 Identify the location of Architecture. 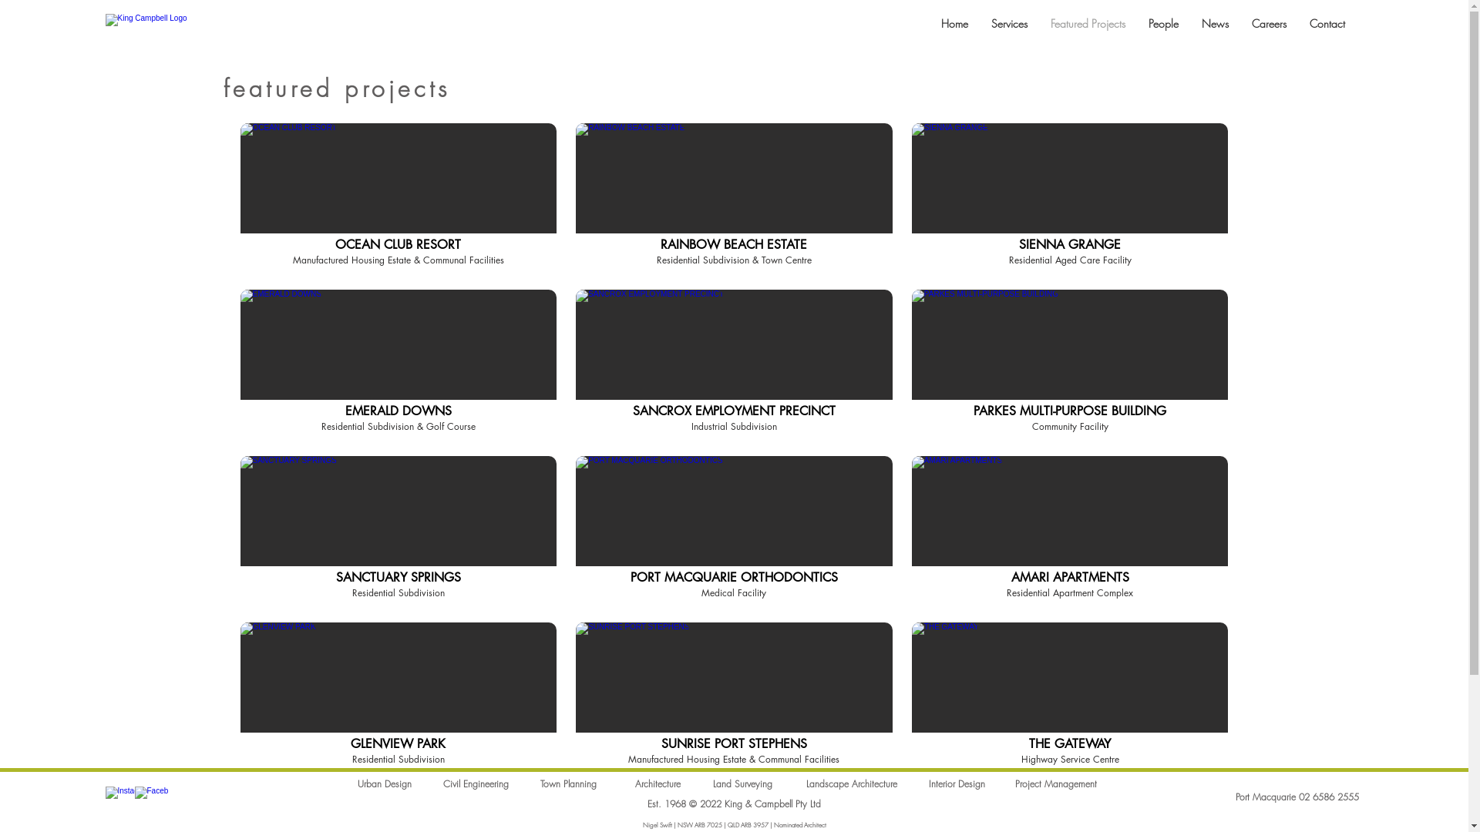
(658, 784).